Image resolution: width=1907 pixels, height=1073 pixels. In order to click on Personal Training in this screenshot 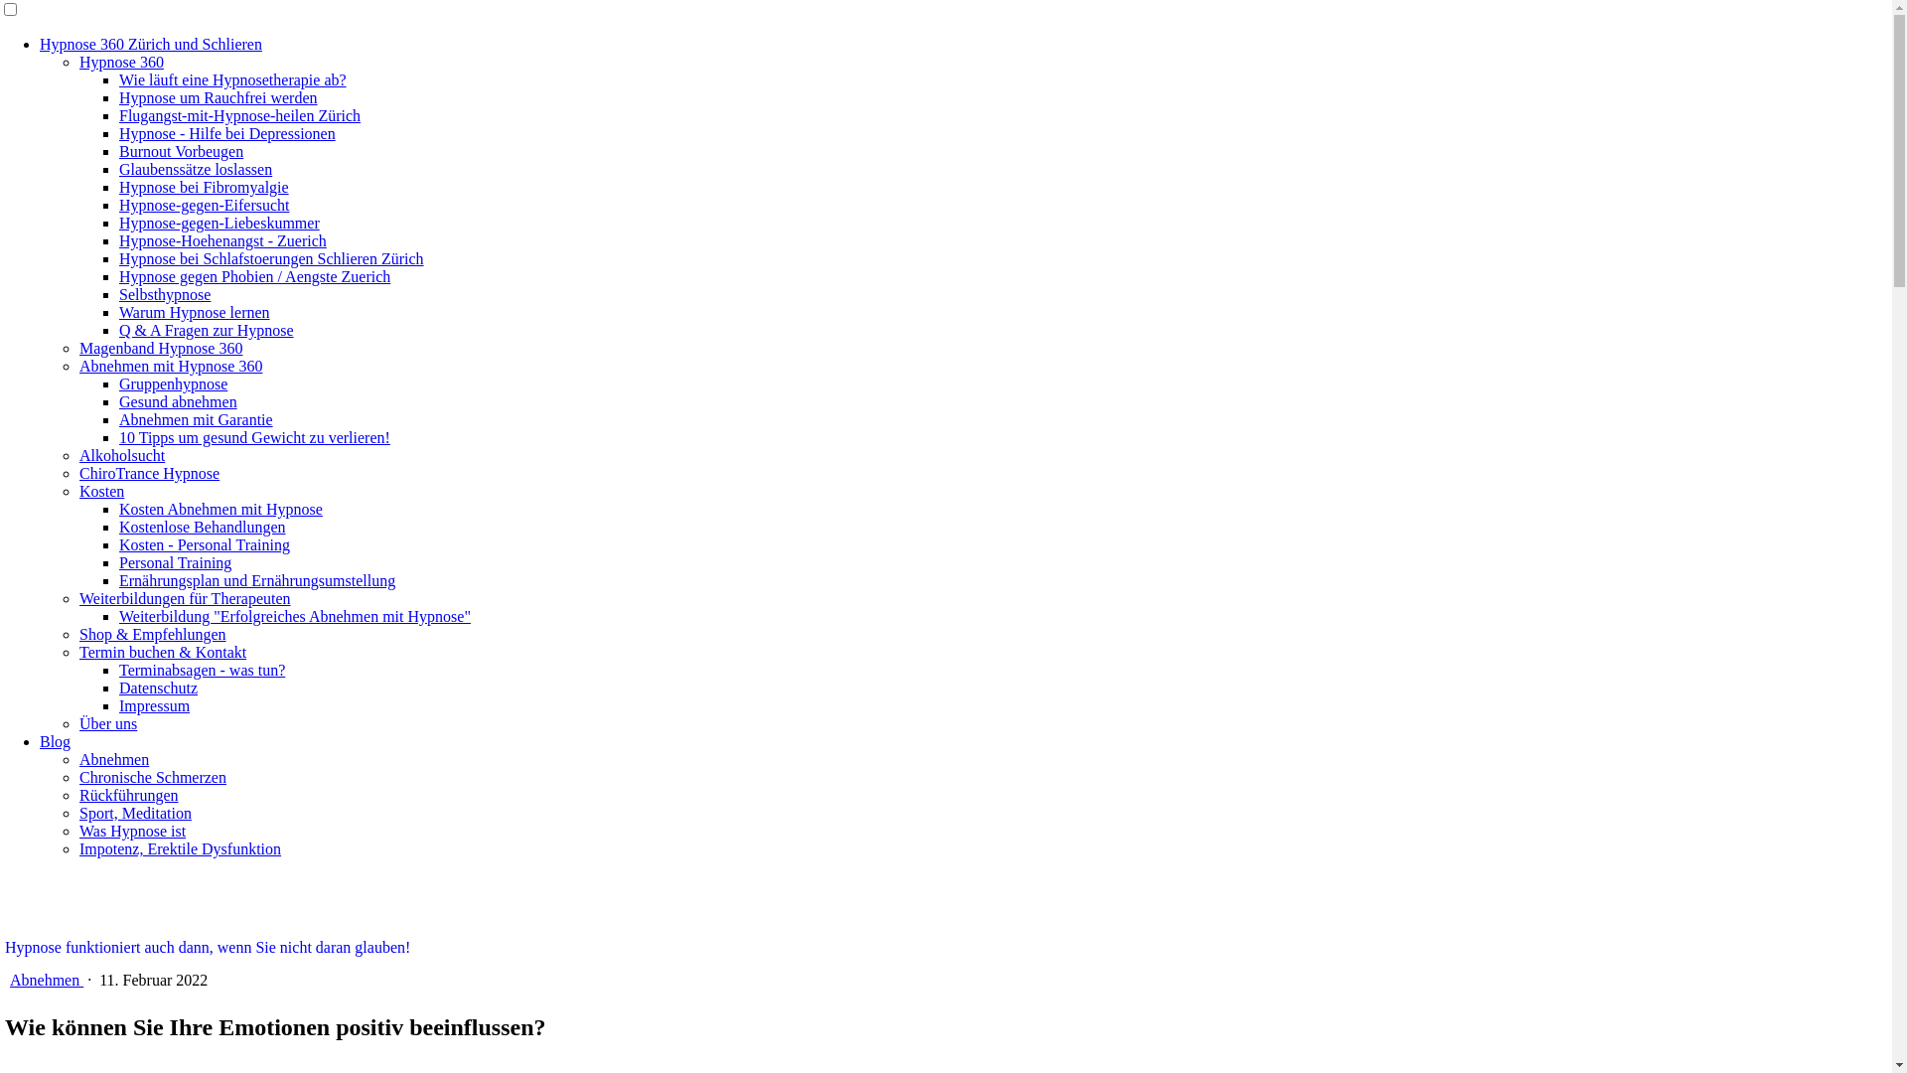, I will do `click(175, 562)`.